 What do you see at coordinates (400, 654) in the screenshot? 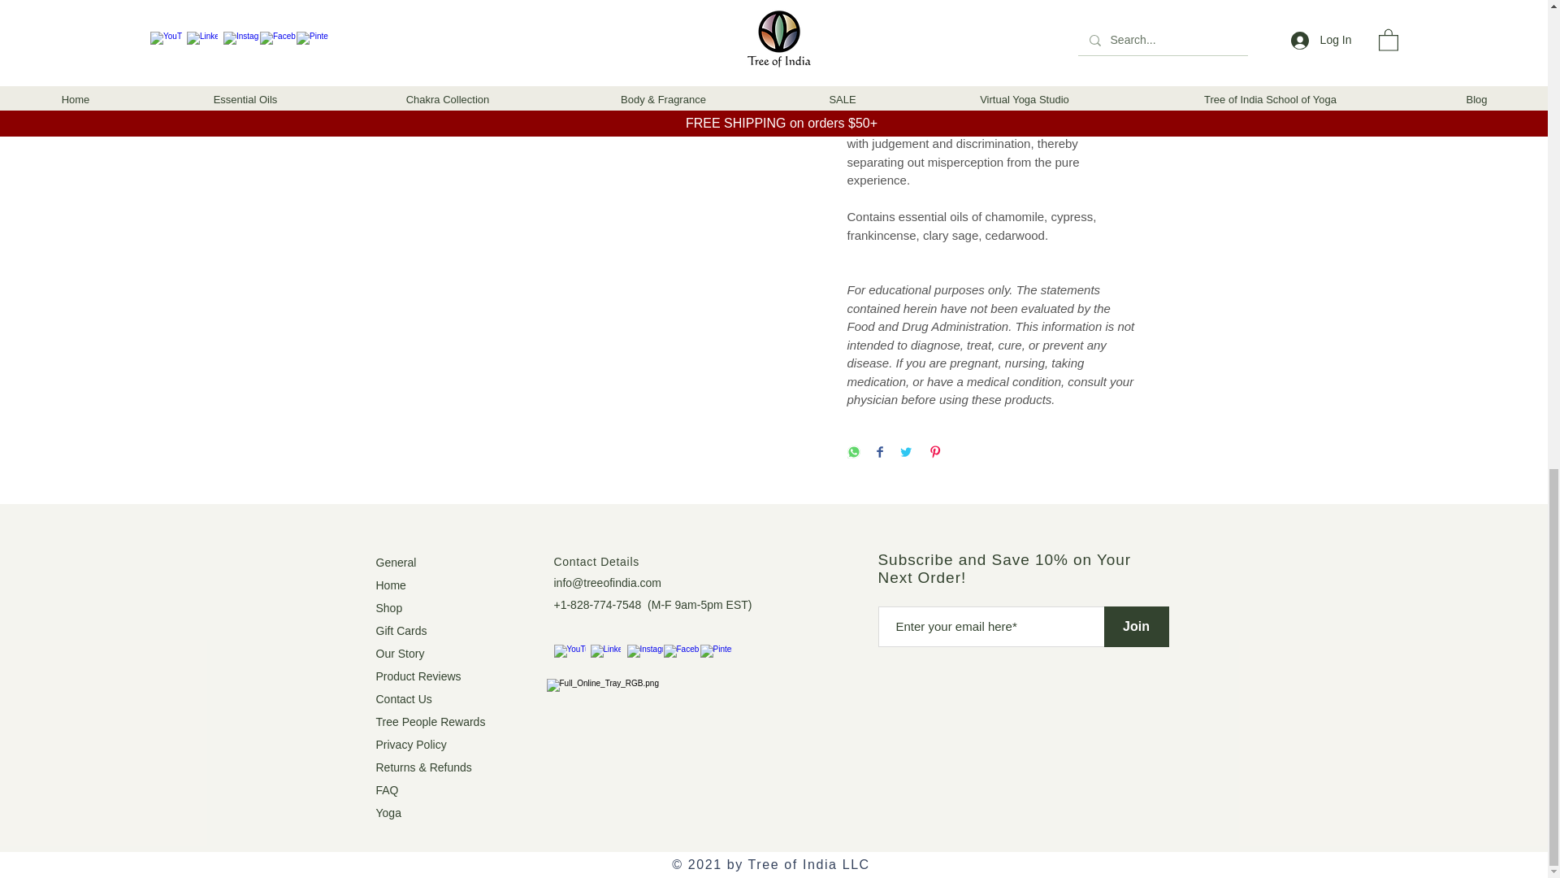
I see `Our Story` at bounding box center [400, 654].